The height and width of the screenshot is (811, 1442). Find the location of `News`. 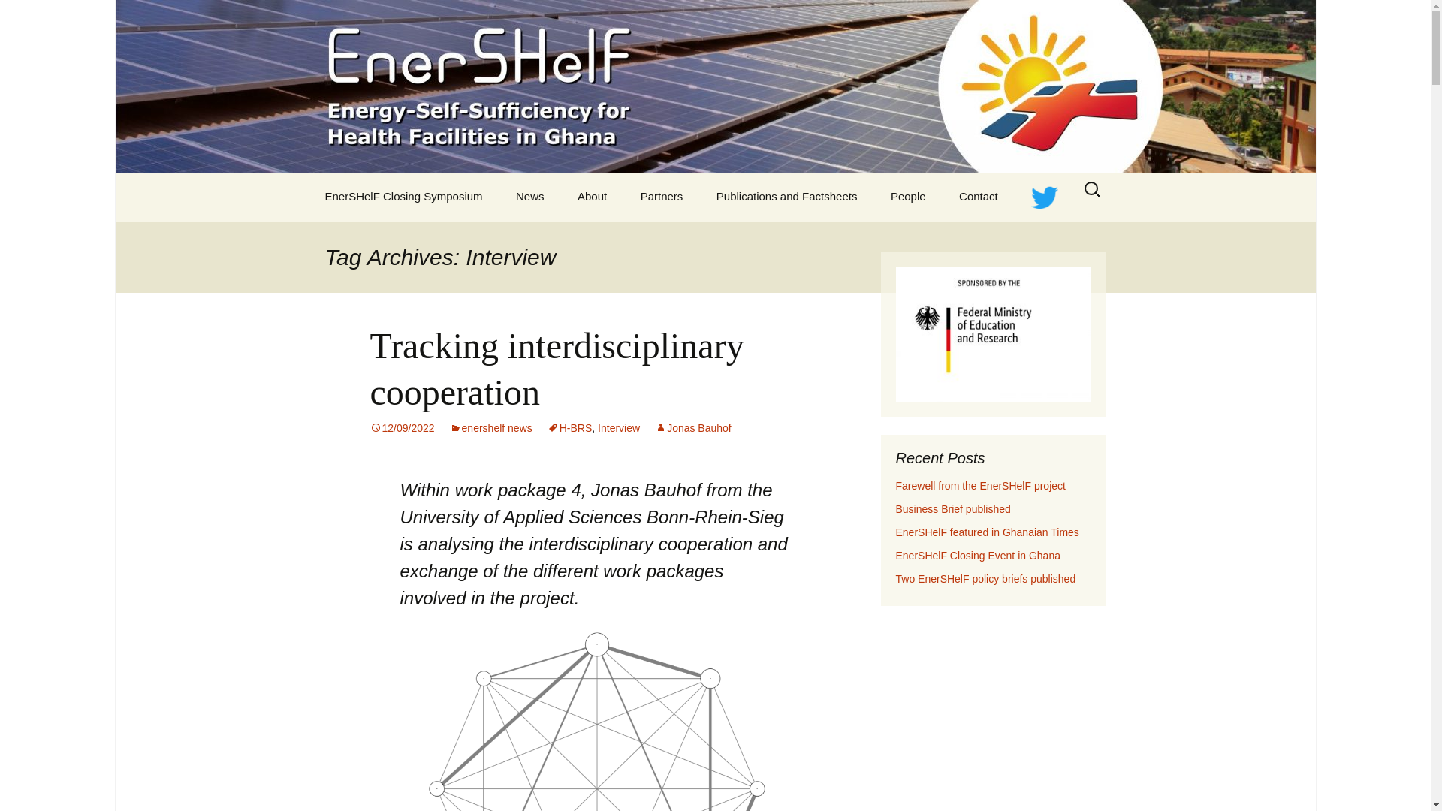

News is located at coordinates (529, 196).